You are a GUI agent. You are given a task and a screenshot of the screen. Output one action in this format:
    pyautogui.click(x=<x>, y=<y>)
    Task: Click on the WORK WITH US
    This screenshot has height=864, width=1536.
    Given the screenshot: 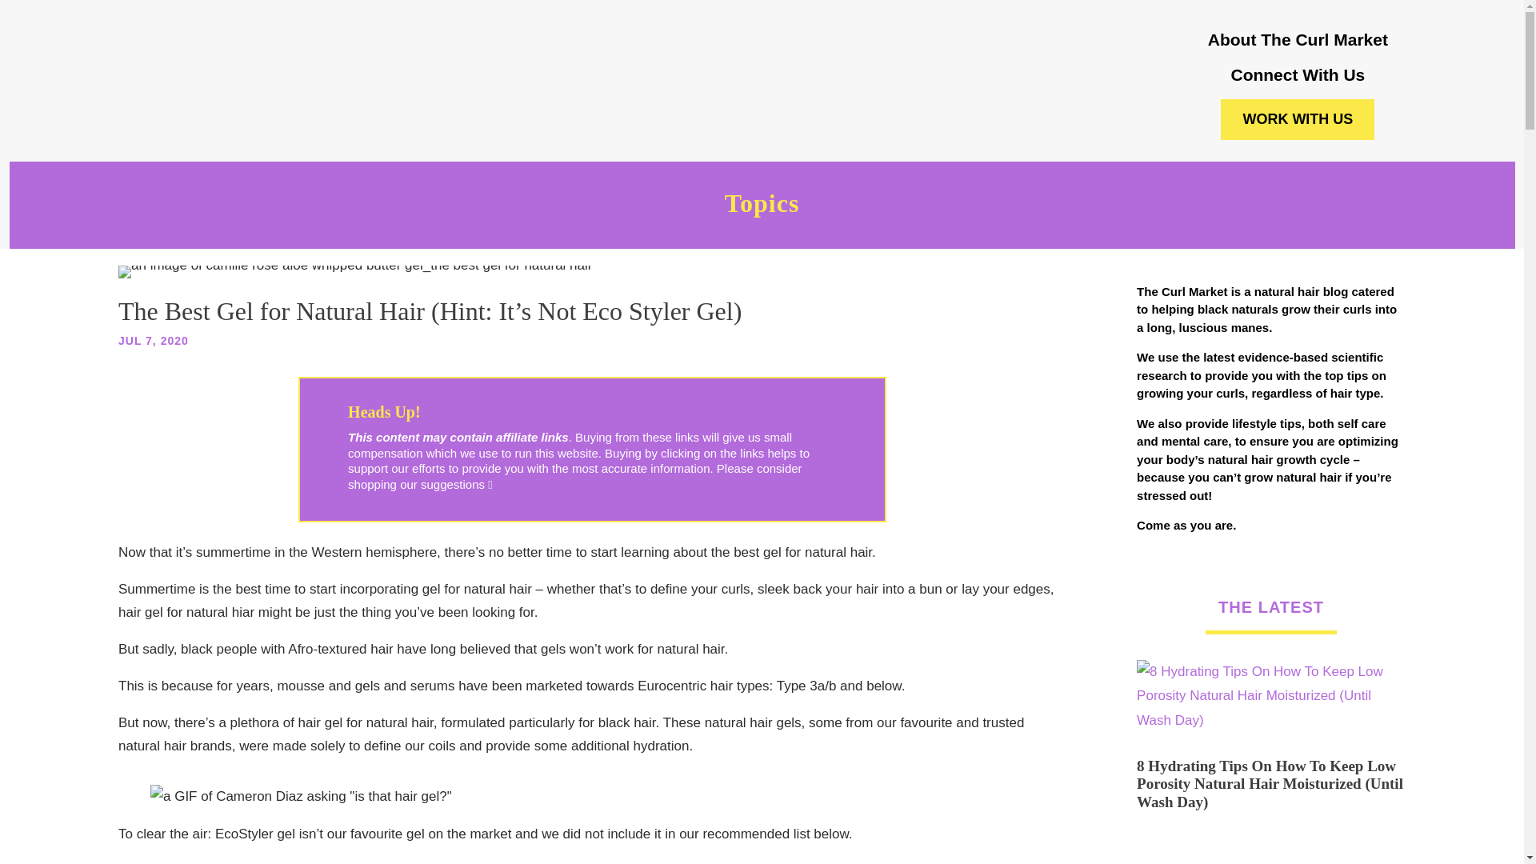 What is the action you would take?
    pyautogui.click(x=1298, y=119)
    